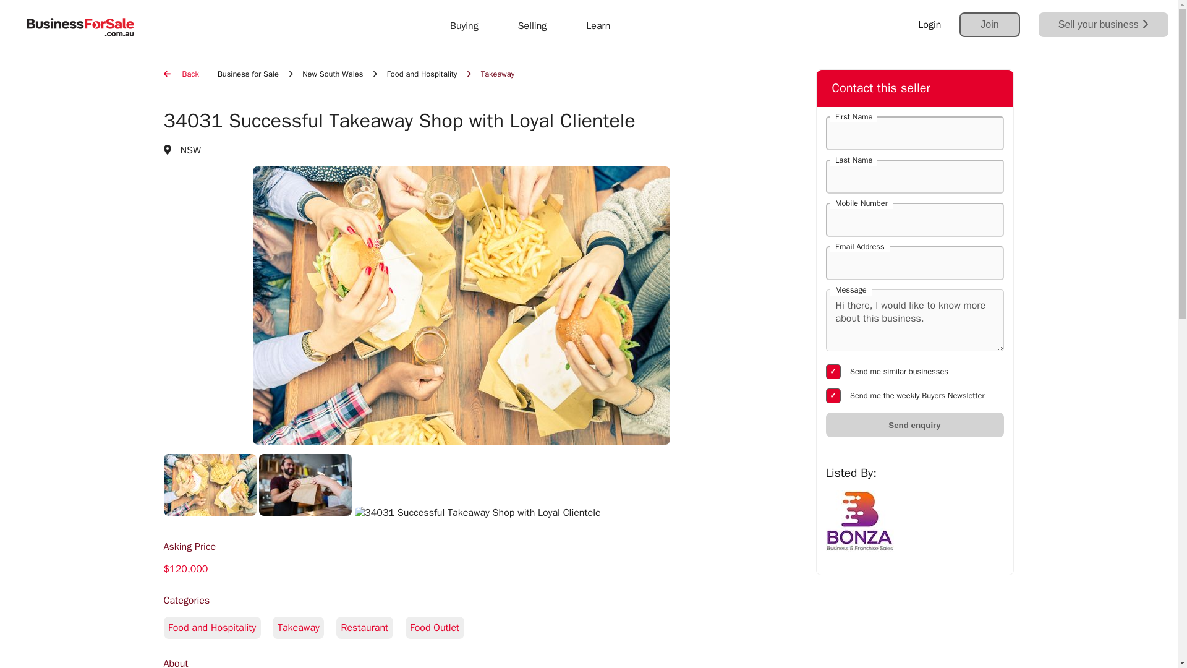  What do you see at coordinates (248, 74) in the screenshot?
I see `Business for Sale` at bounding box center [248, 74].